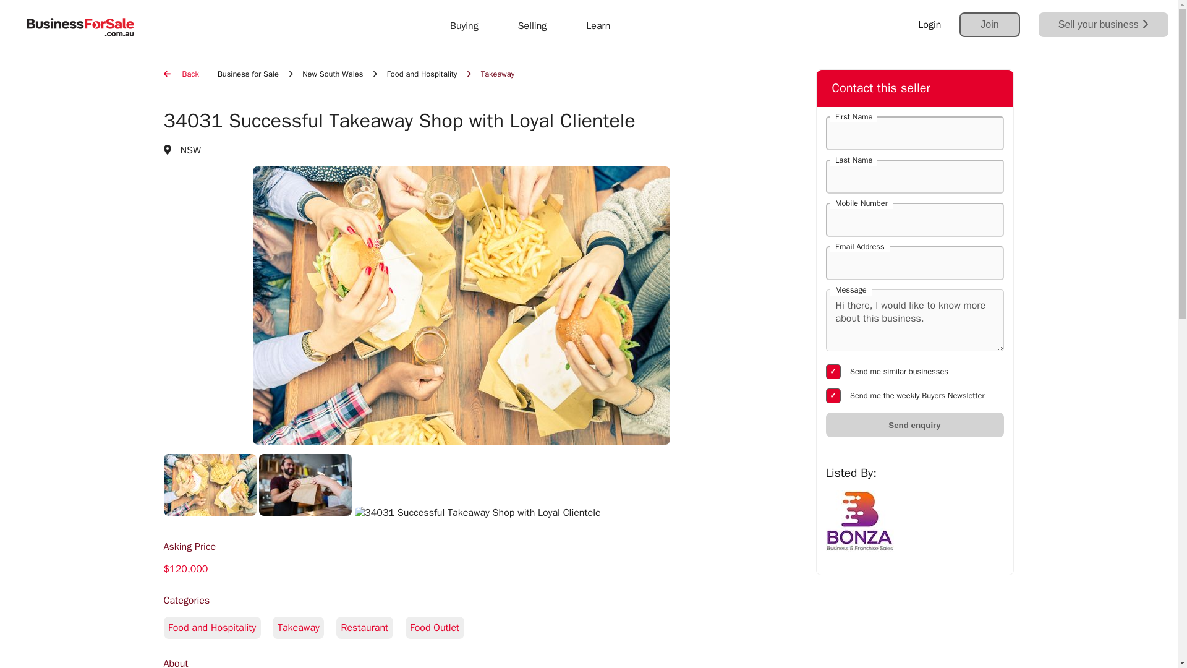  What do you see at coordinates (248, 74) in the screenshot?
I see `Business for Sale` at bounding box center [248, 74].